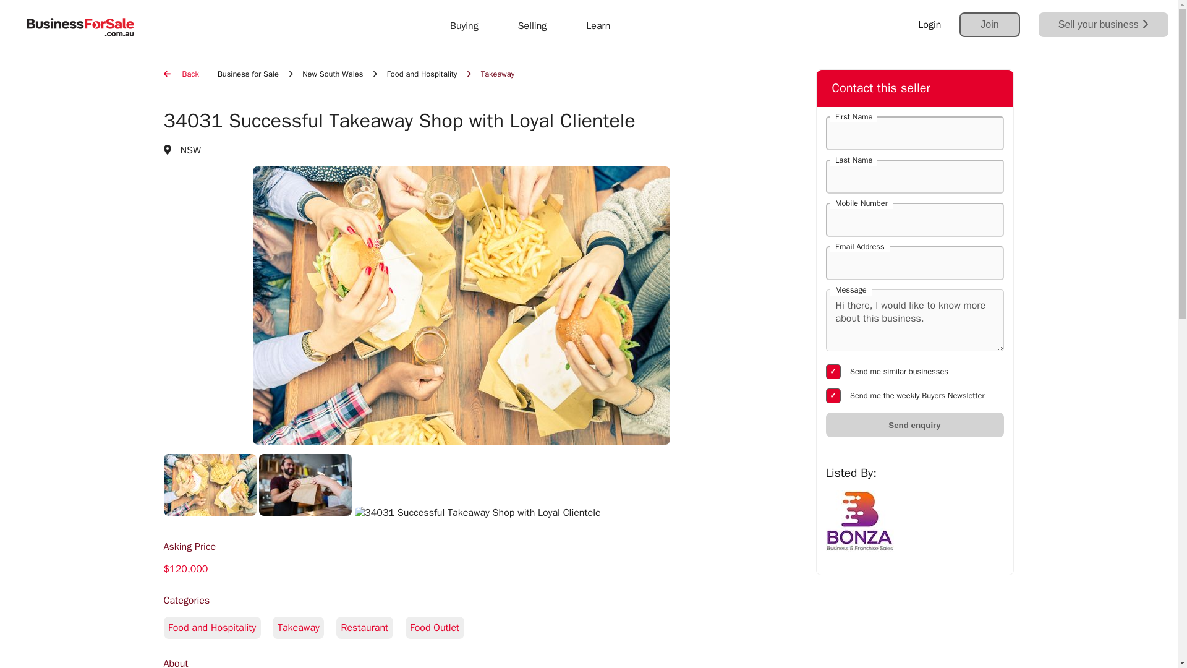  What do you see at coordinates (248, 74) in the screenshot?
I see `Business for Sale` at bounding box center [248, 74].